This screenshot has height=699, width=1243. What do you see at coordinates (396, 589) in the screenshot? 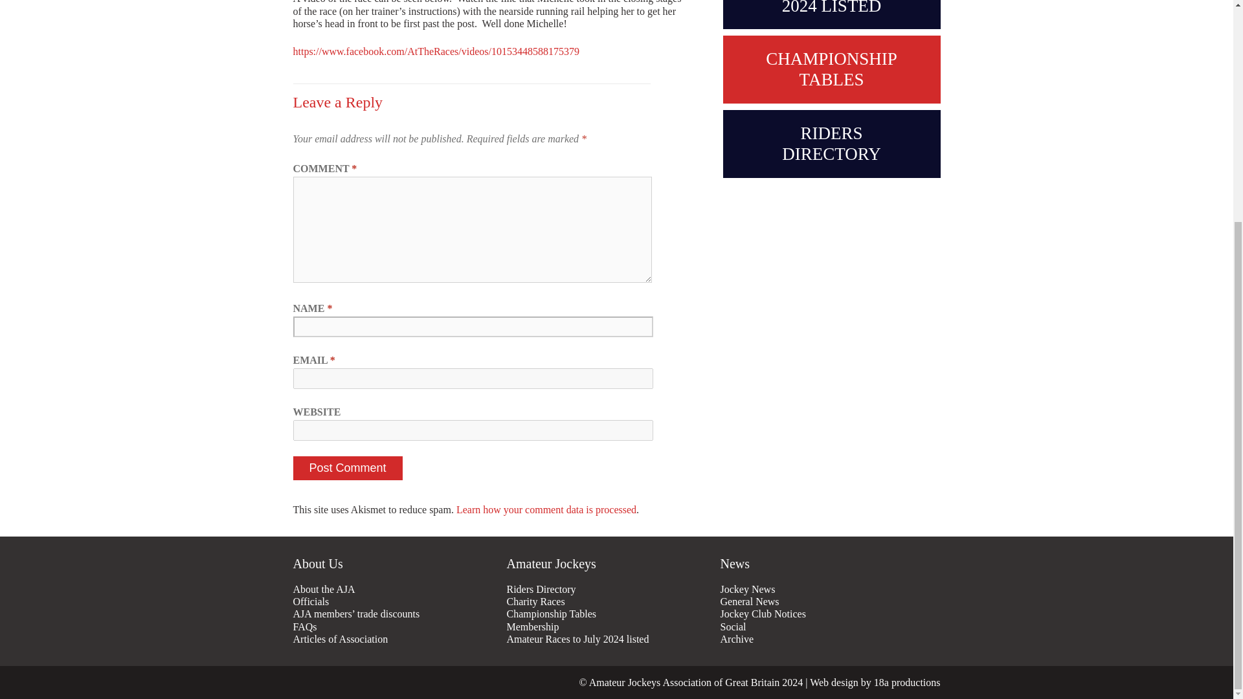
I see `About the AJA` at bounding box center [396, 589].